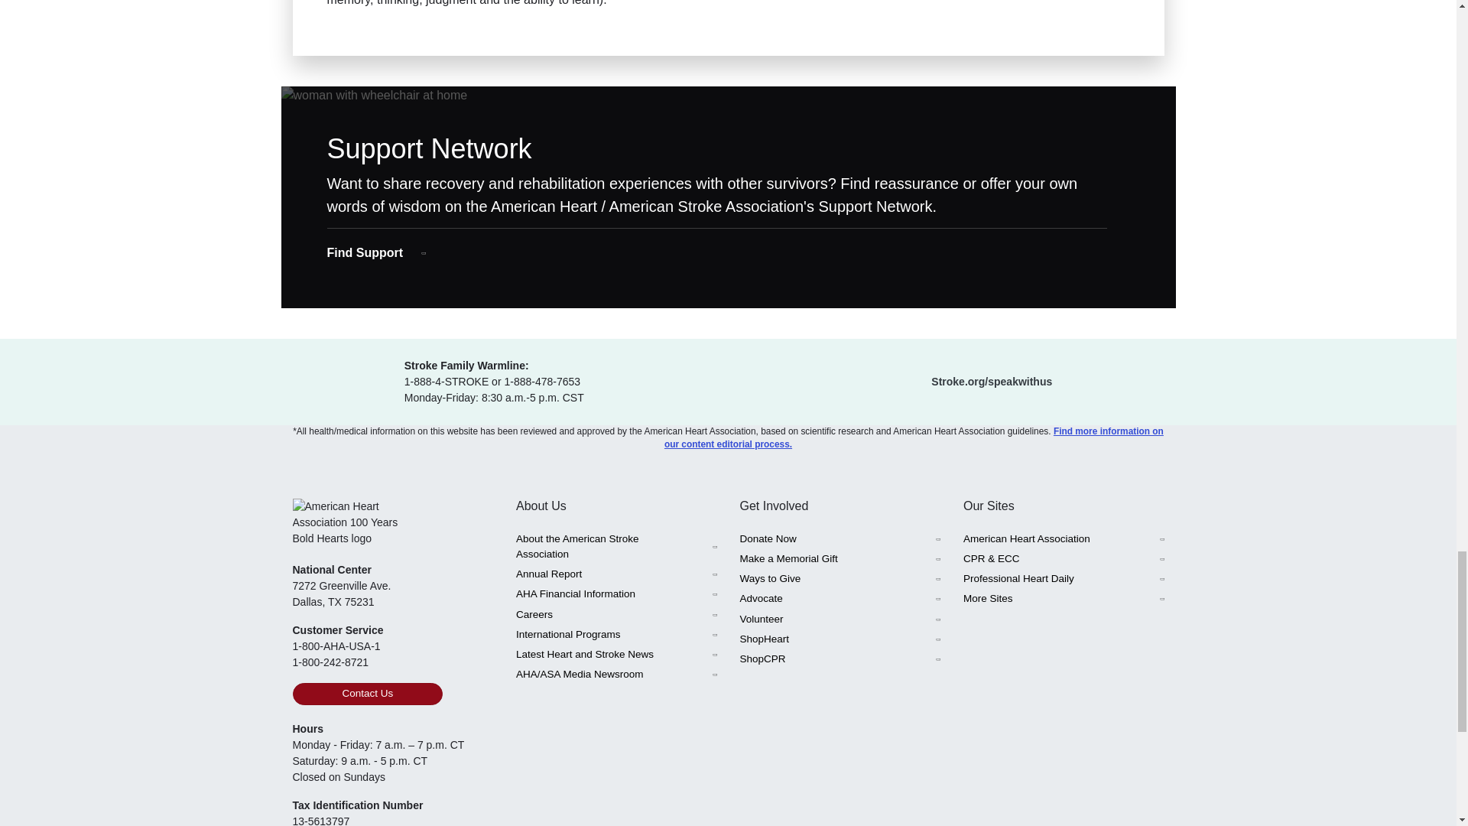 This screenshot has height=826, width=1468. What do you see at coordinates (616, 655) in the screenshot?
I see `Latest Heart and Stroke News` at bounding box center [616, 655].